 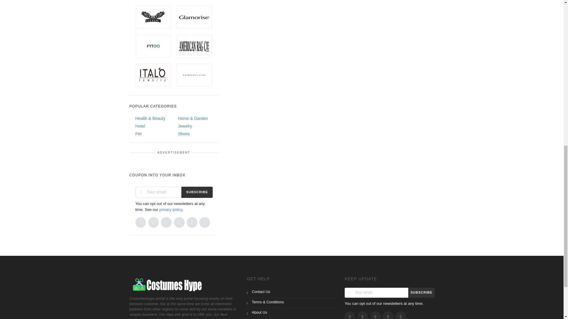 What do you see at coordinates (153, 126) in the screenshot?
I see `Hotel` at bounding box center [153, 126].